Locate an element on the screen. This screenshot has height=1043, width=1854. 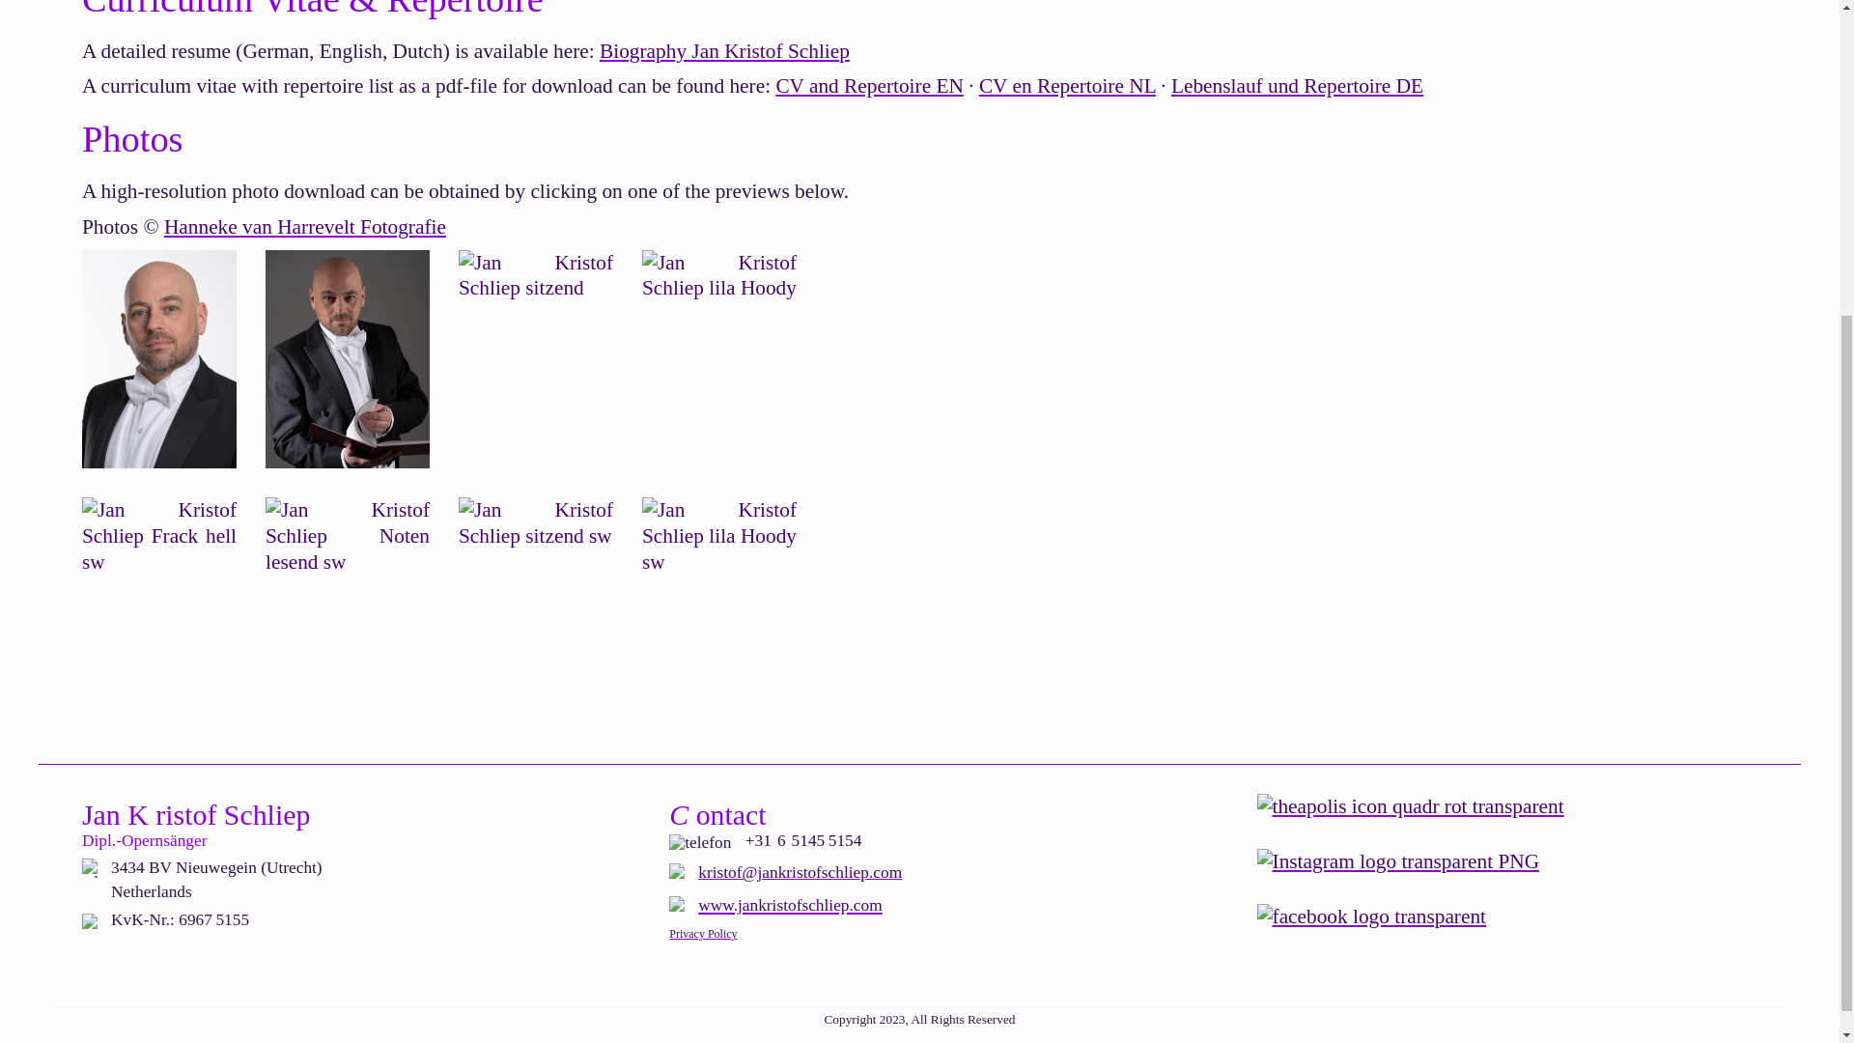
Hanneke van Harrevelt Fotografie is located at coordinates (305, 226).